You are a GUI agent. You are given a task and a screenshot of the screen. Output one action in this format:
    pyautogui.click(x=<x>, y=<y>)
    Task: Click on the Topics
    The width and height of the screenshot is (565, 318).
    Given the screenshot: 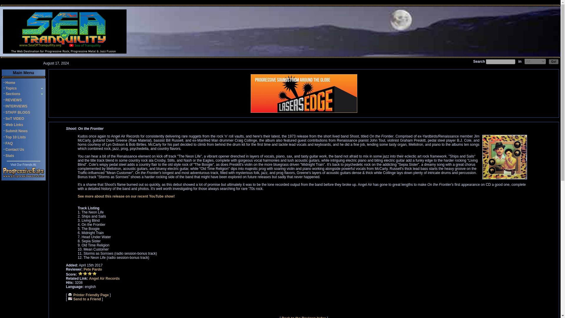 What is the action you would take?
    pyautogui.click(x=11, y=88)
    